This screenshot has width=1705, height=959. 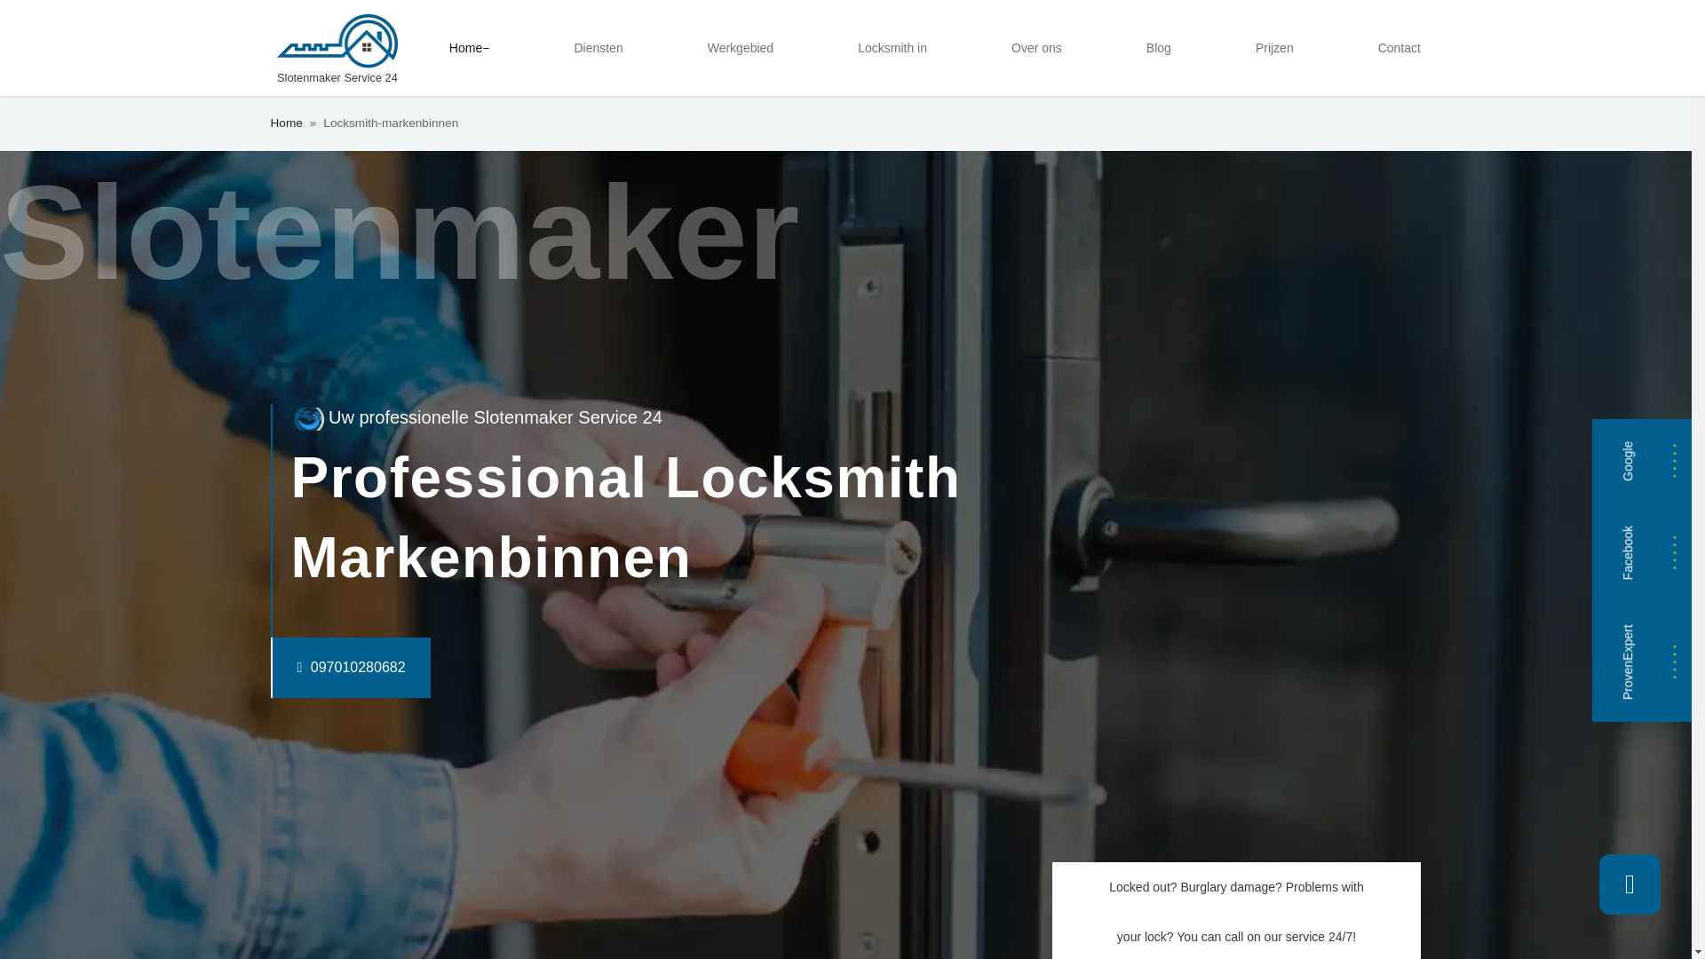 I want to click on Slotenmaker Service 24, so click(x=337, y=48).